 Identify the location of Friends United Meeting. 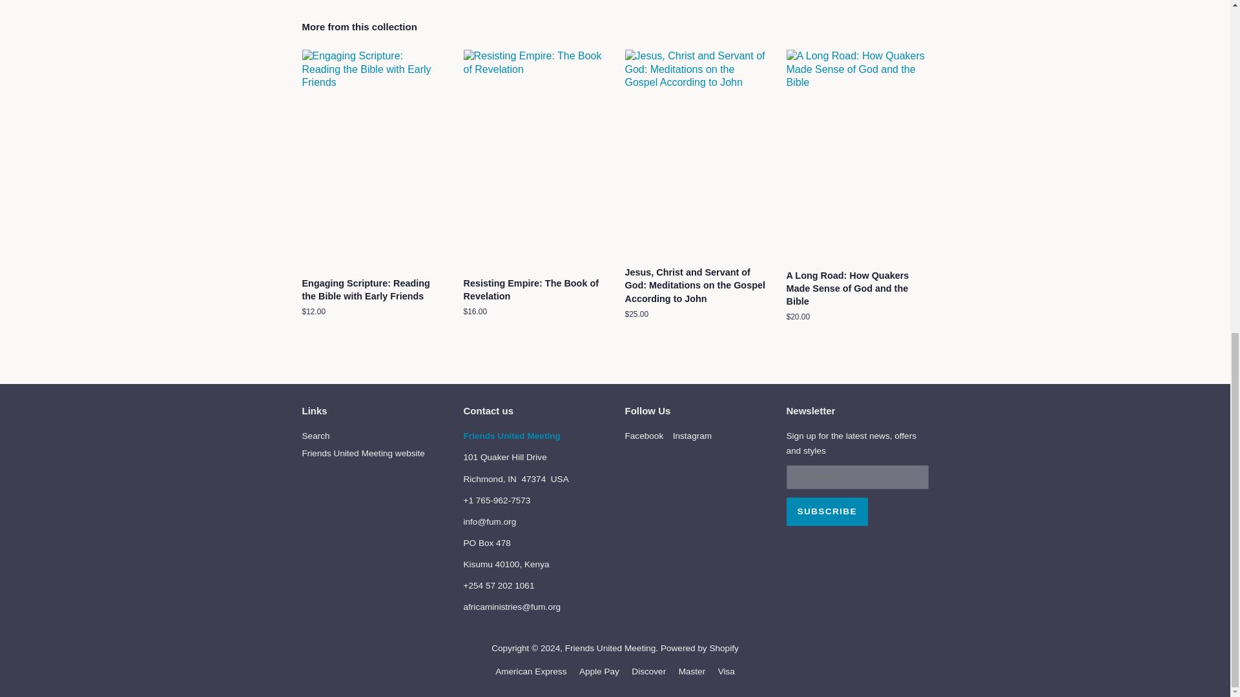
(512, 436).